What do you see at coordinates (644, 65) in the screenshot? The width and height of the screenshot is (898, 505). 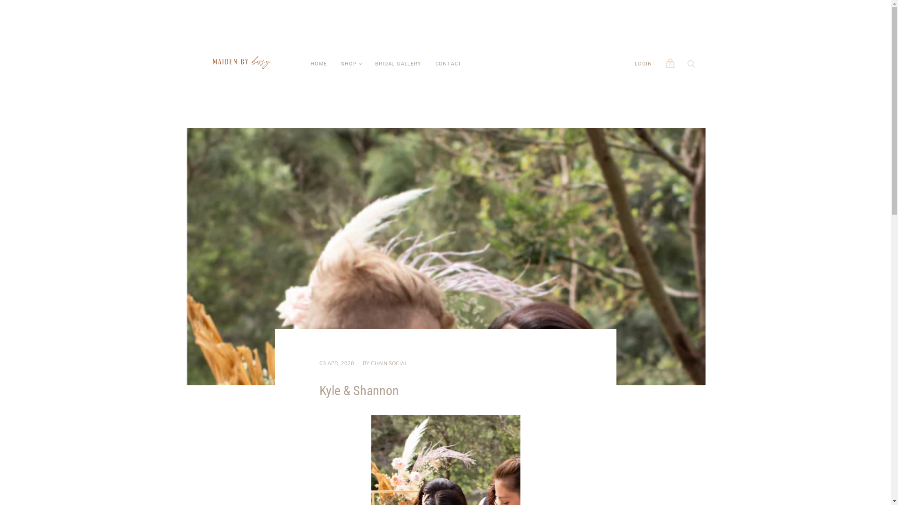 I see `LOGIN` at bounding box center [644, 65].